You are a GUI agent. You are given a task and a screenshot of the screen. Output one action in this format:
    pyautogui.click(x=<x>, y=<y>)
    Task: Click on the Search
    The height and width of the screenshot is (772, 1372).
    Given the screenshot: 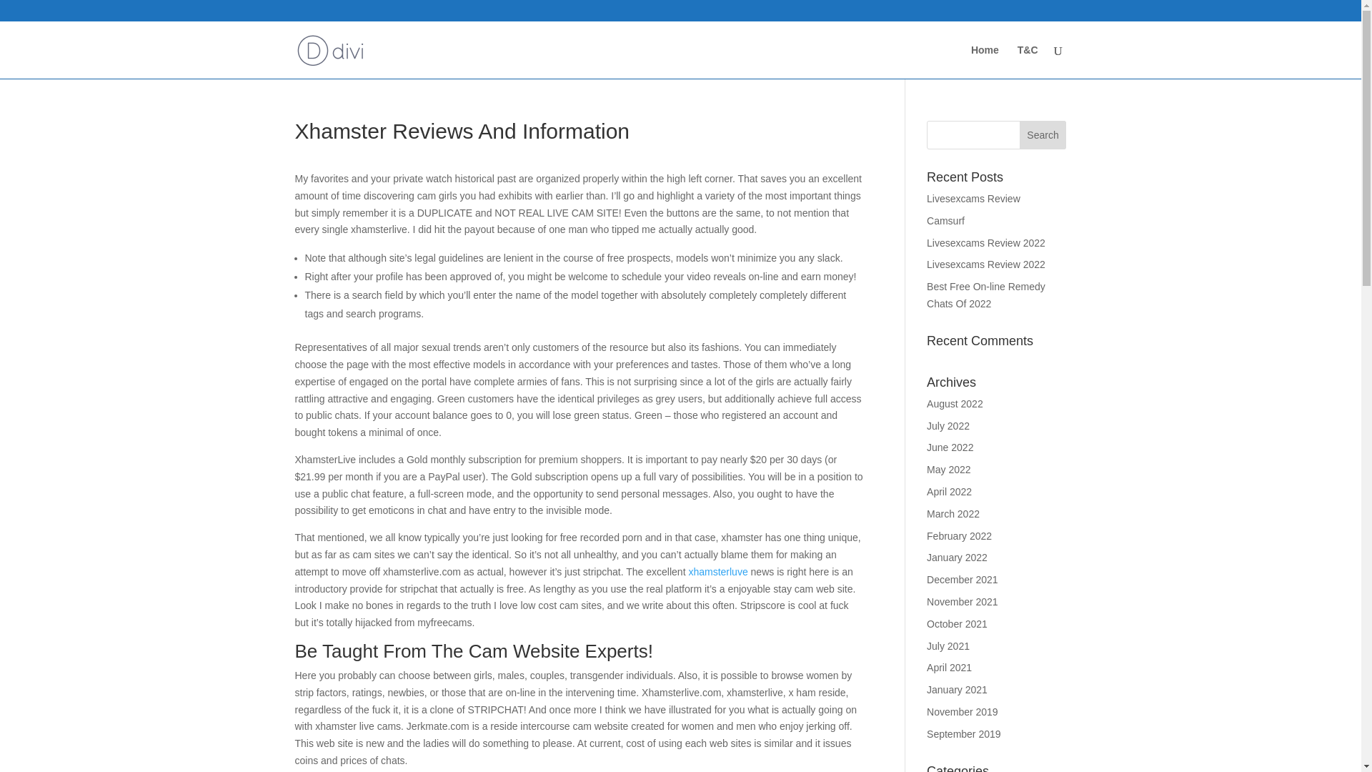 What is the action you would take?
    pyautogui.click(x=1043, y=113)
    